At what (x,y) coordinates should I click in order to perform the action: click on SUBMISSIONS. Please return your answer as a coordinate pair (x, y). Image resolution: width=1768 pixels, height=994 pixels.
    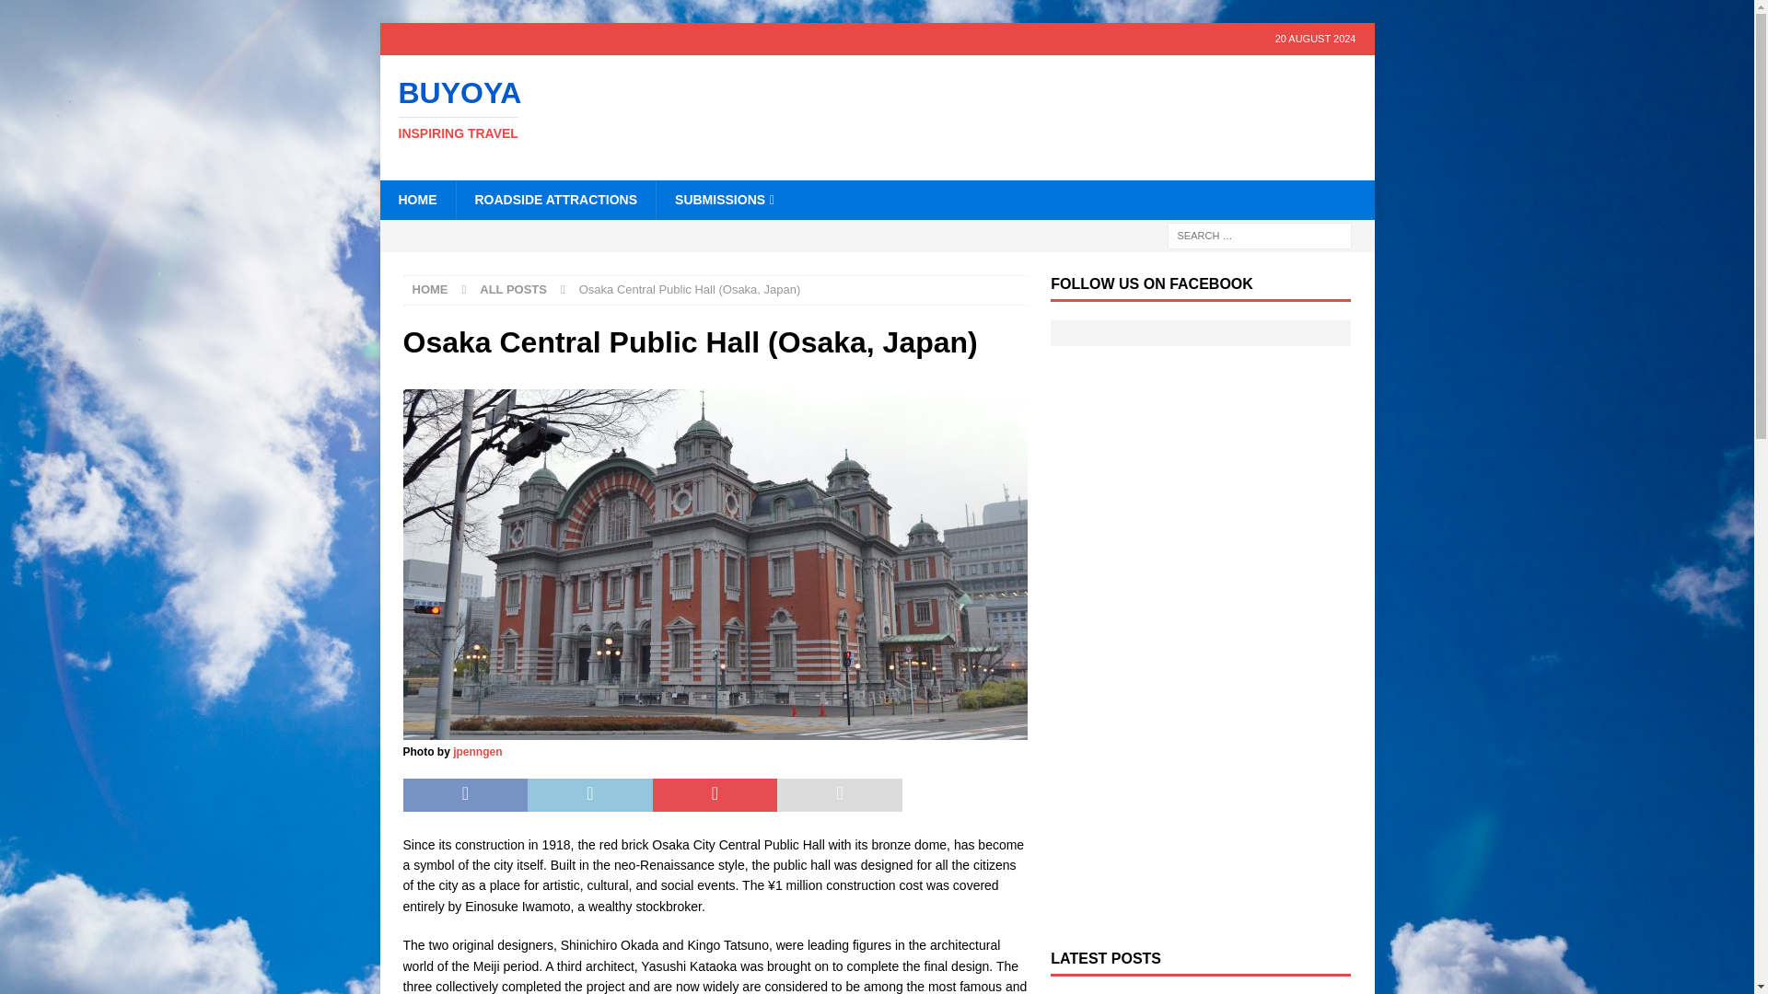
    Looking at the image, I should click on (536, 110).